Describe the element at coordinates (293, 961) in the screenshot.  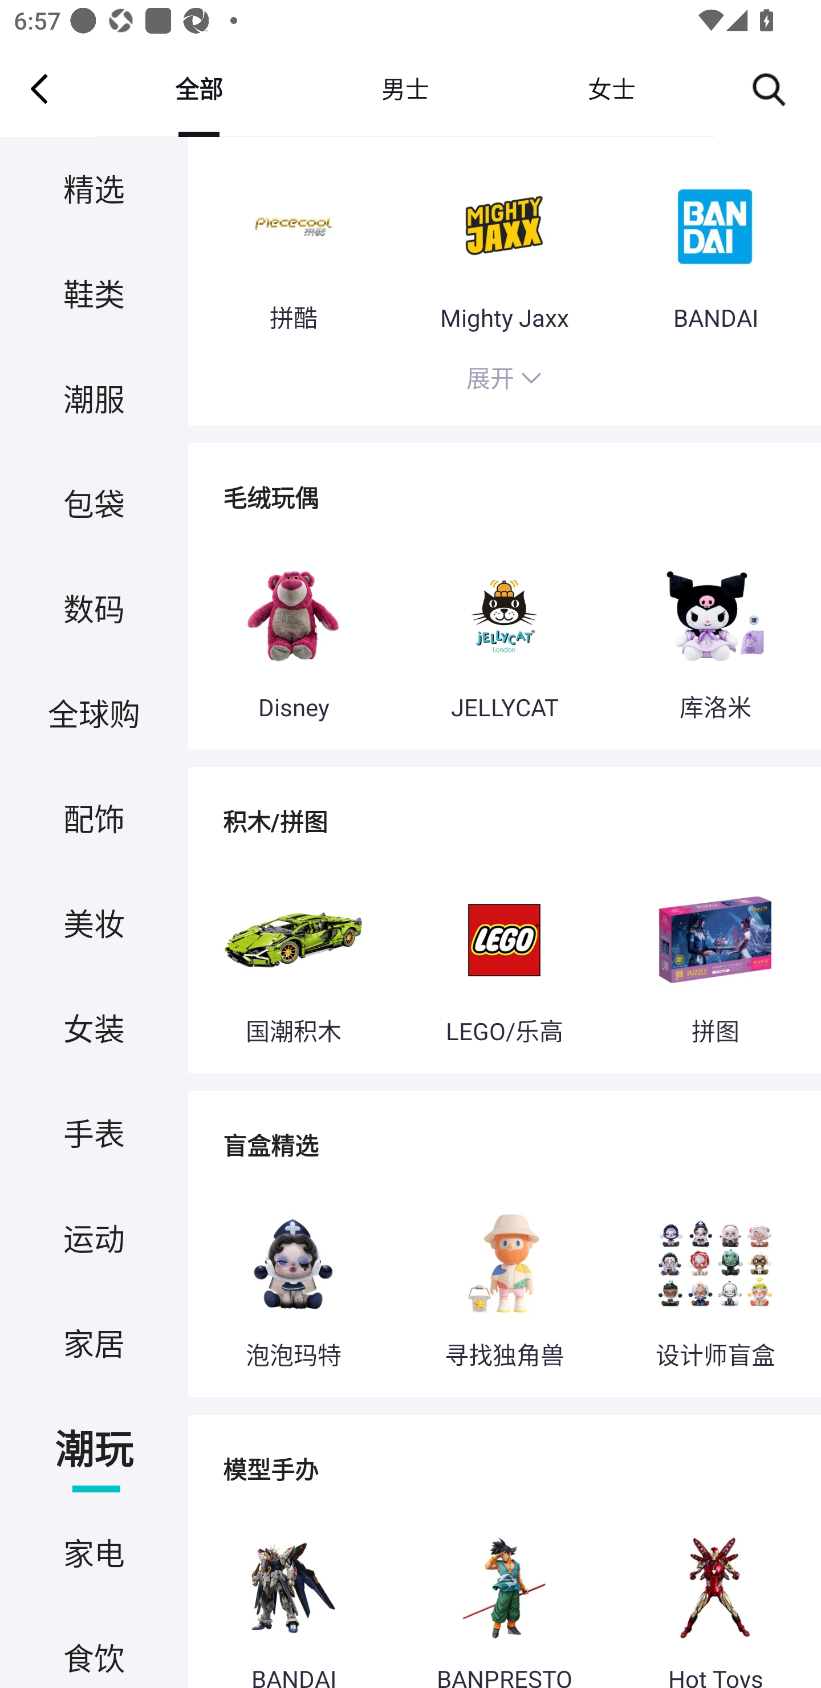
I see `国潮积木` at that location.